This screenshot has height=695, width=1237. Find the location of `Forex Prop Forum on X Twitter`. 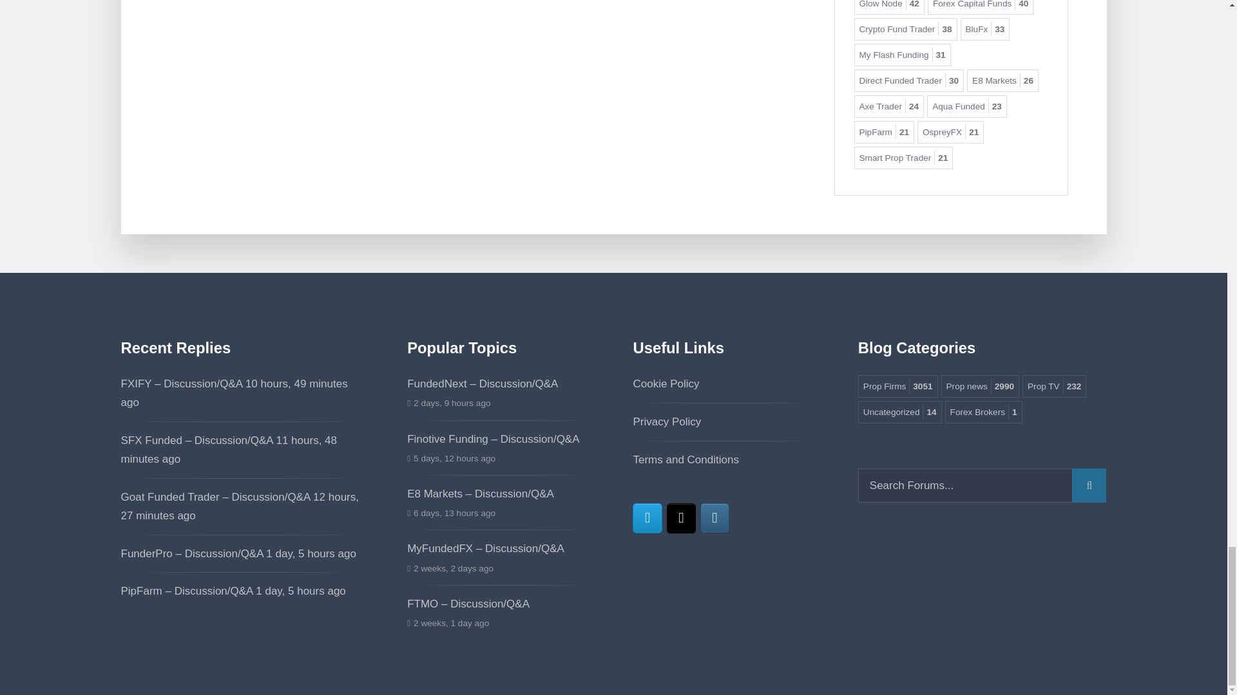

Forex Prop Forum on X Twitter is located at coordinates (680, 518).